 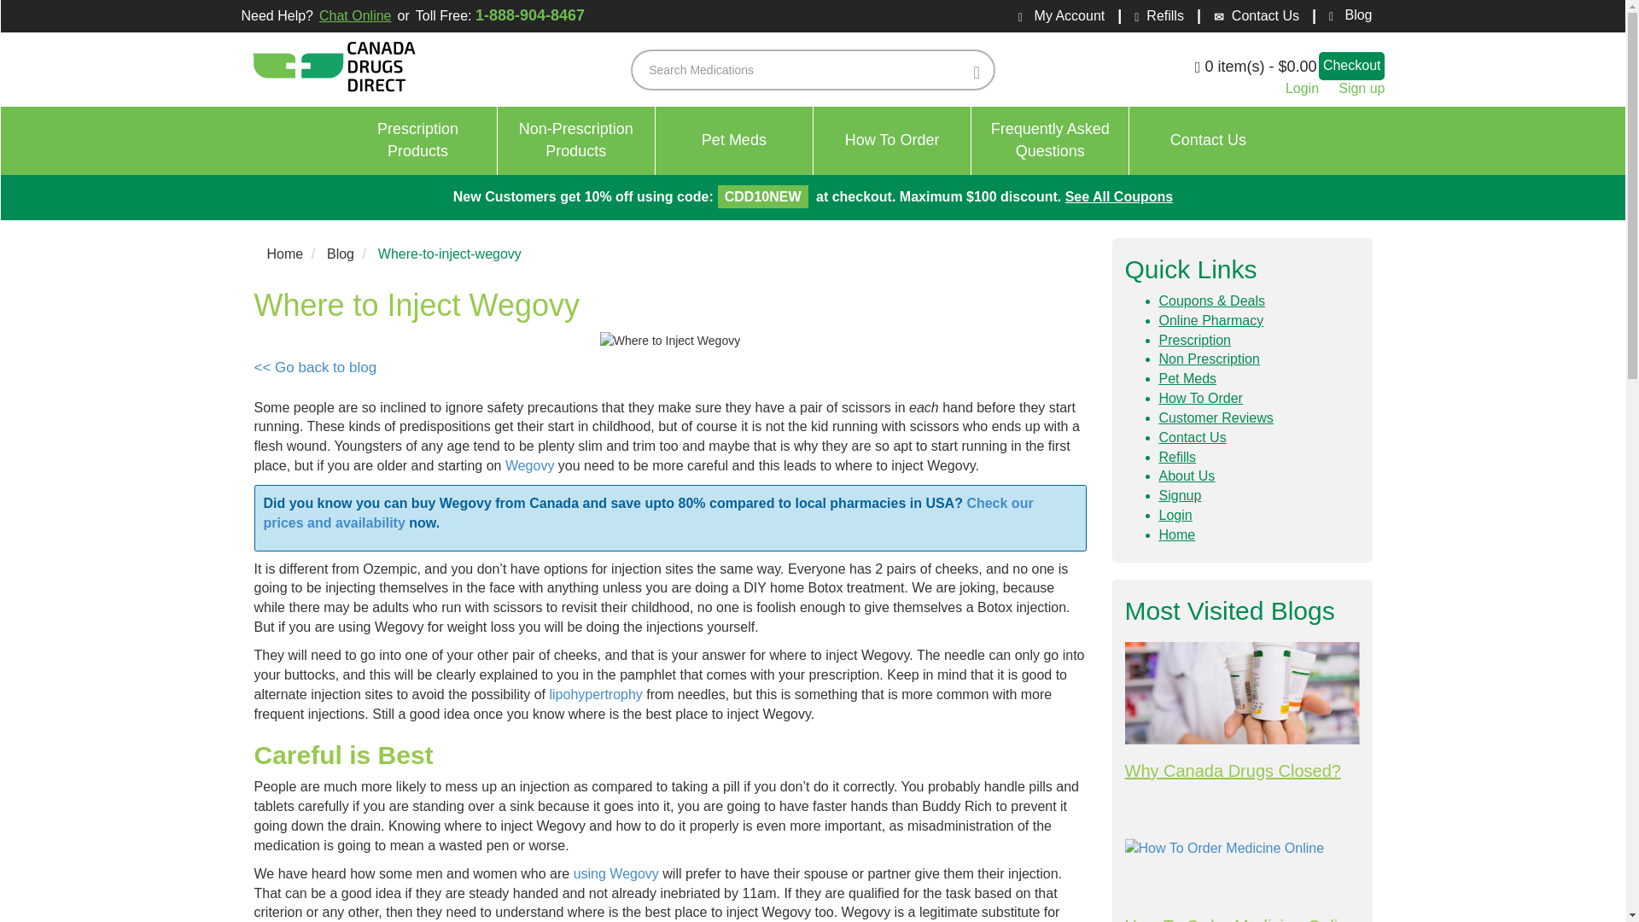 I want to click on using Wegovy, so click(x=1175, y=516).